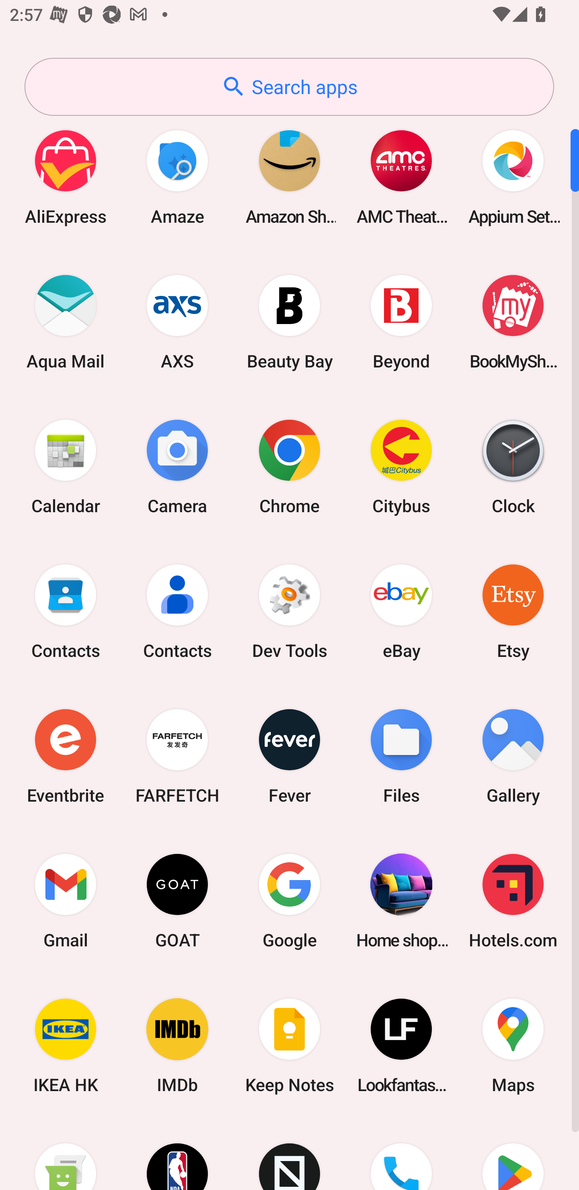 The image size is (579, 1190). What do you see at coordinates (289, 466) in the screenshot?
I see `Chrome` at bounding box center [289, 466].